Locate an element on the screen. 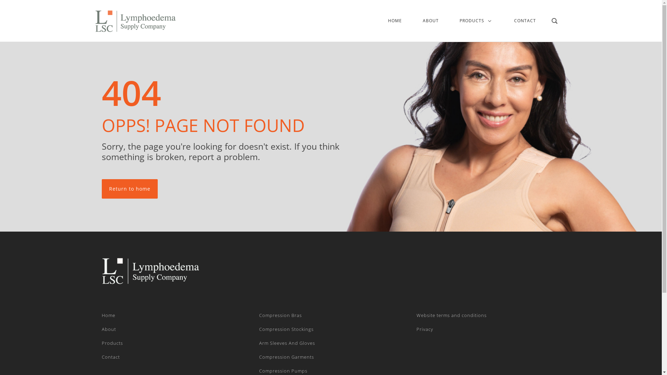  Contact is located at coordinates (110, 357).